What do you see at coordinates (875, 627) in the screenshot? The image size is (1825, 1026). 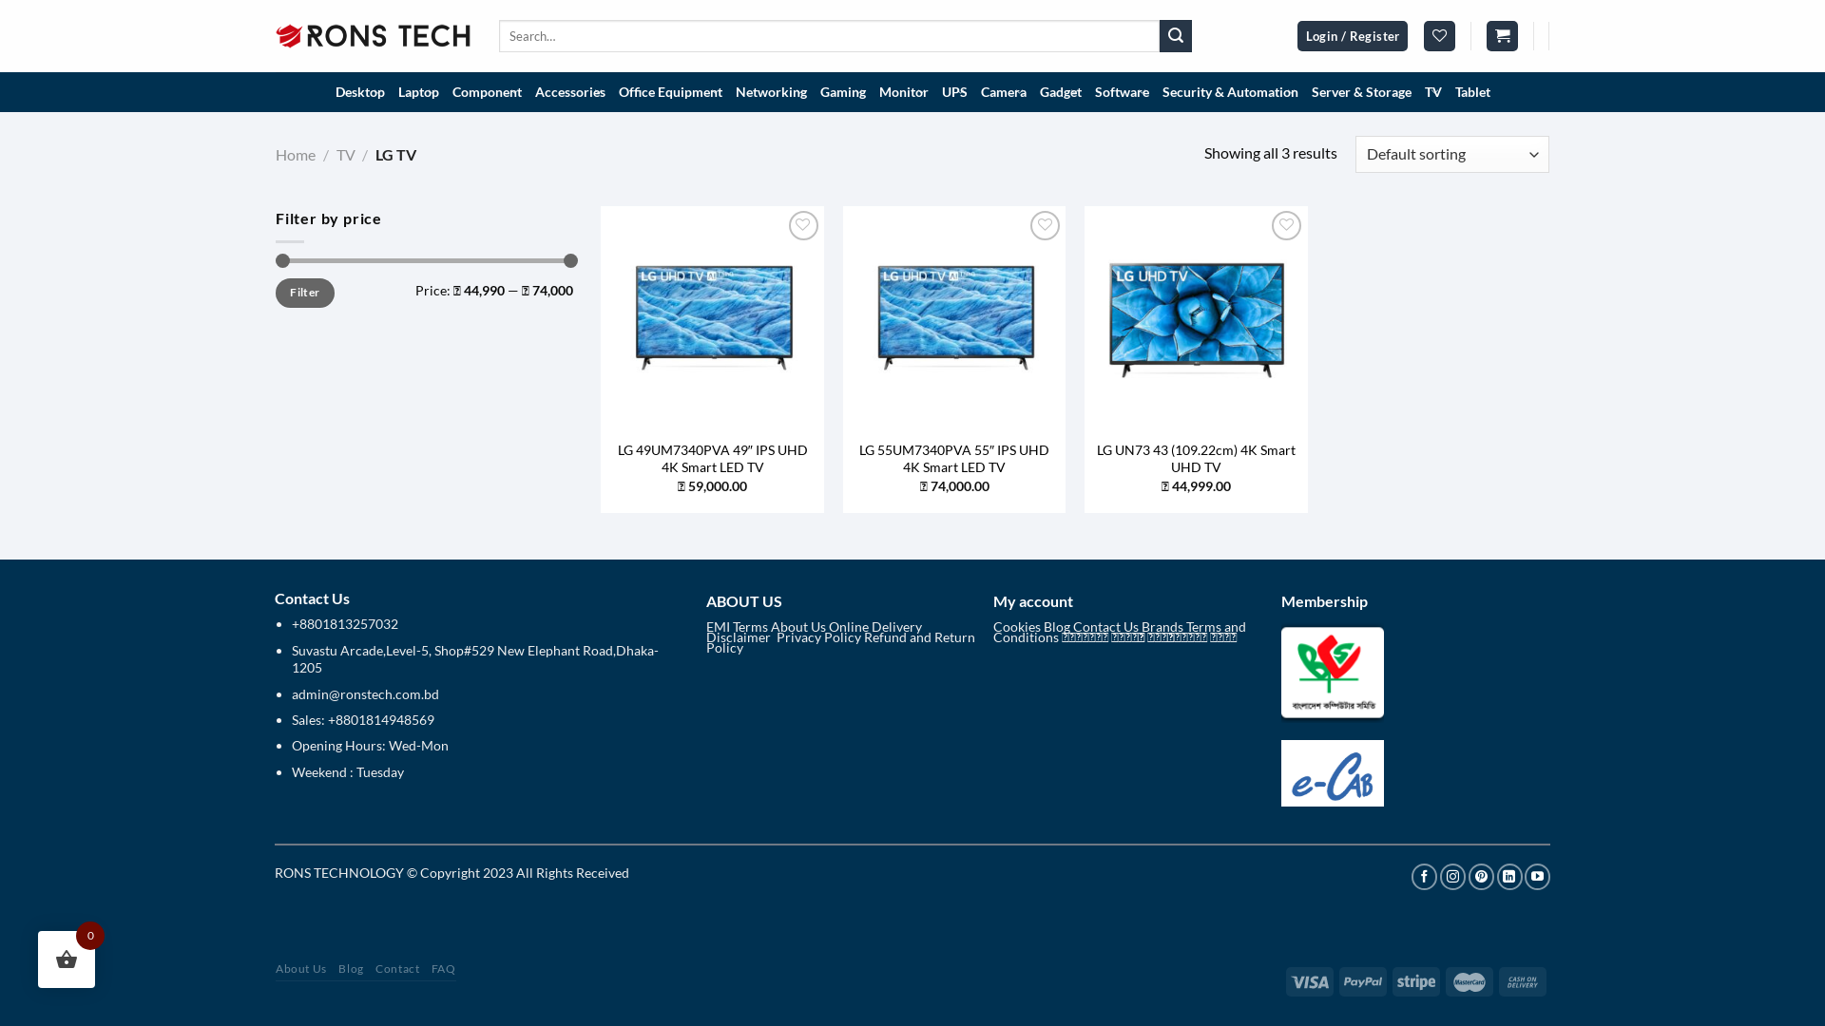 I see `Online Delivery` at bounding box center [875, 627].